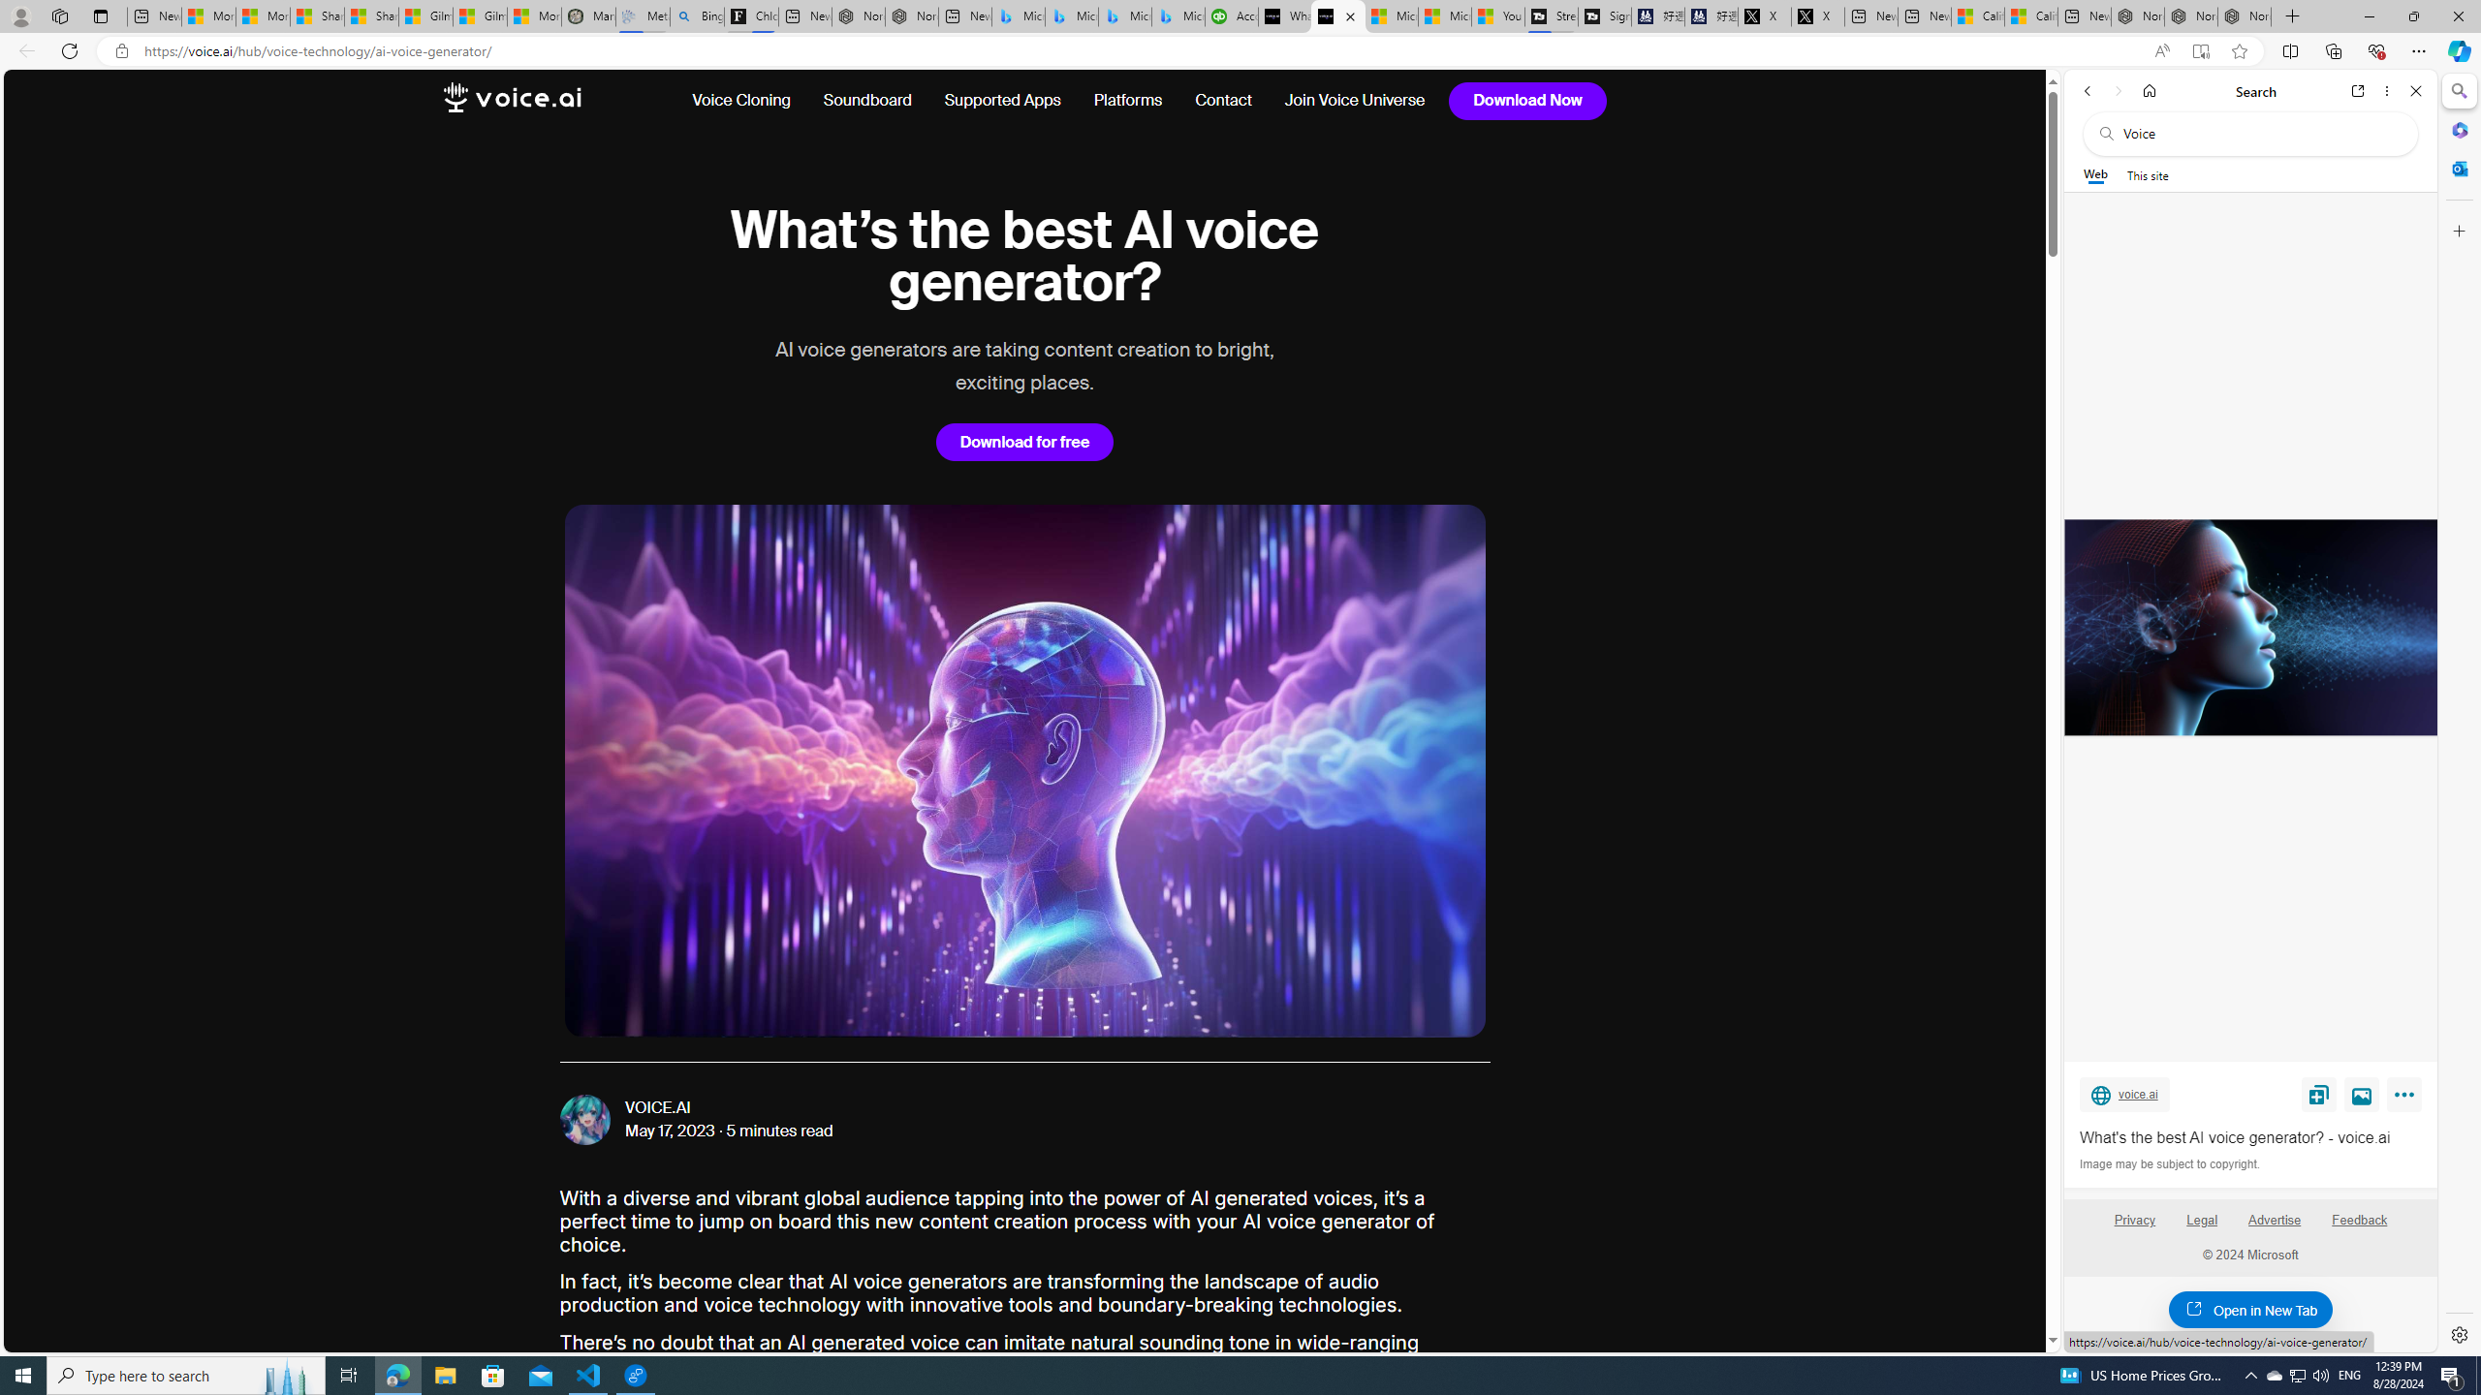  What do you see at coordinates (697, 16) in the screenshot?
I see `Bing Real Estate - Home sales and rental listings` at bounding box center [697, 16].